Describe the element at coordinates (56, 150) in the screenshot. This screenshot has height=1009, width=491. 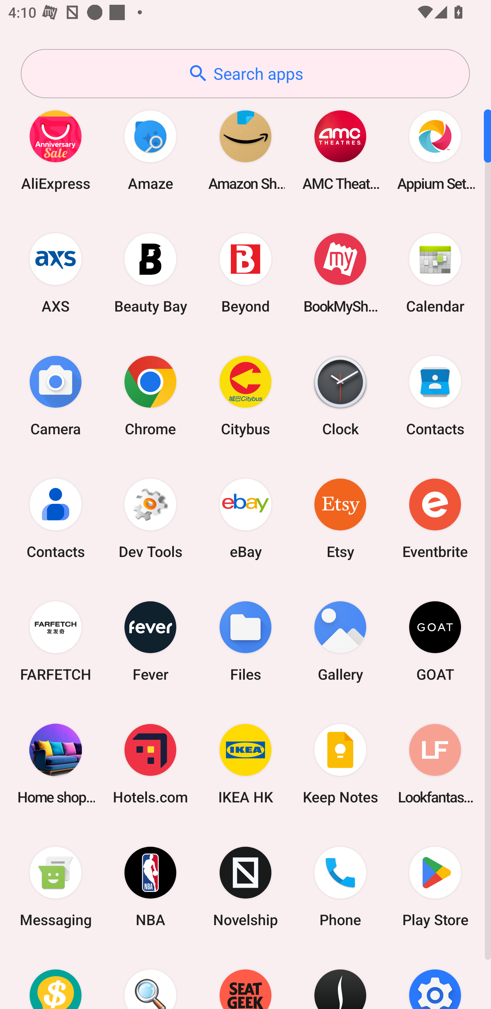
I see `AliExpress` at that location.